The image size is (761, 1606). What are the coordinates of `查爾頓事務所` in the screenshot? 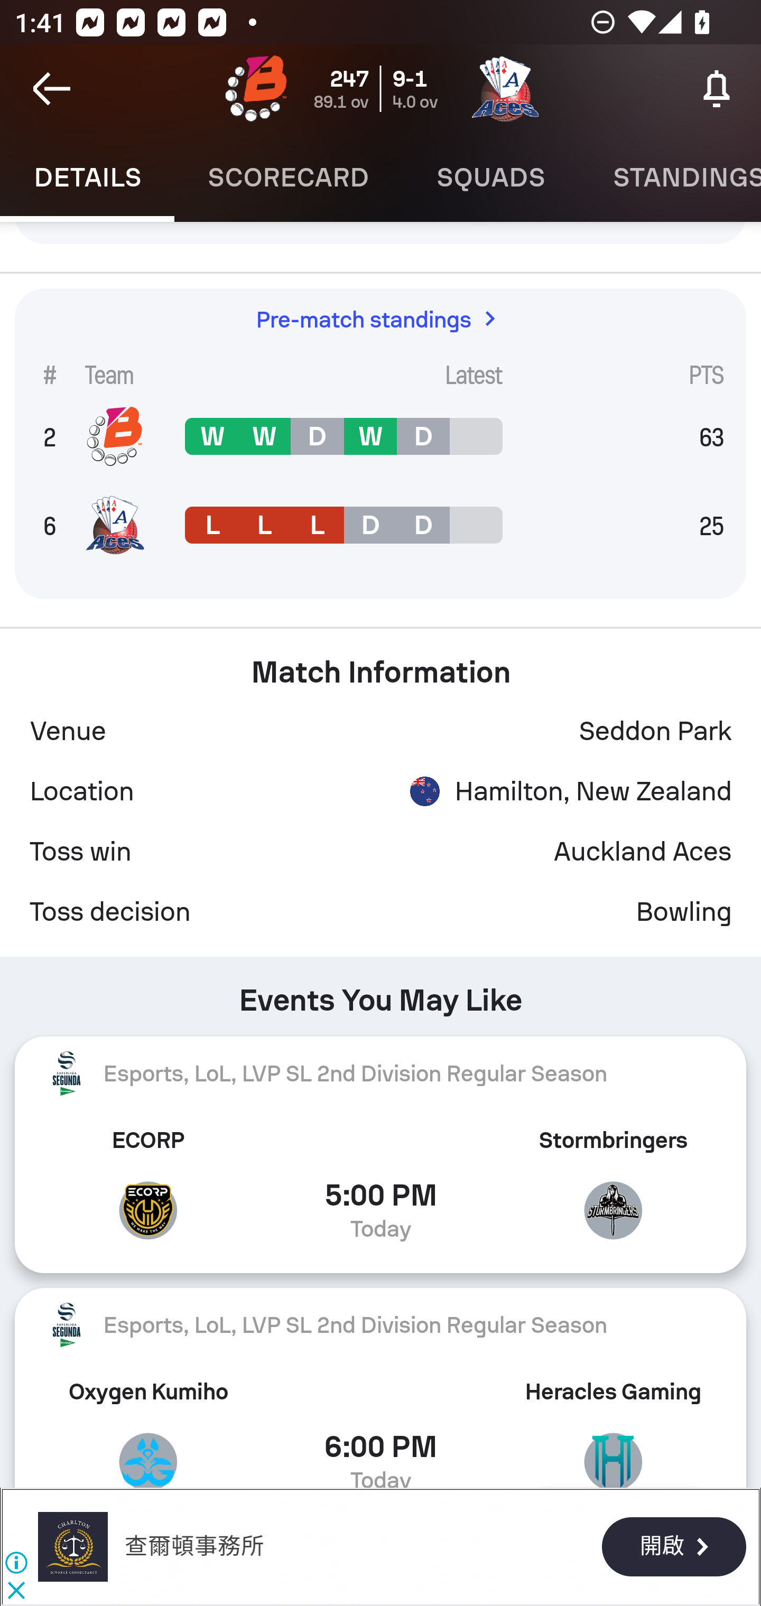 It's located at (193, 1546).